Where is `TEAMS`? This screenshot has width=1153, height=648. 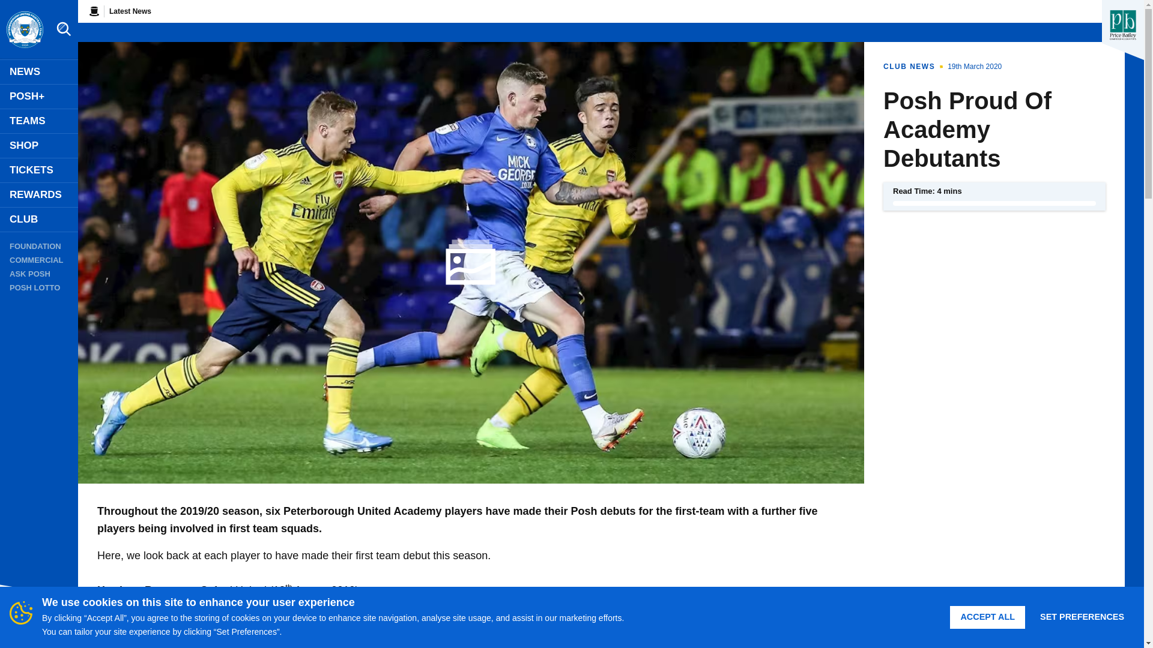 TEAMS is located at coordinates (39, 121).